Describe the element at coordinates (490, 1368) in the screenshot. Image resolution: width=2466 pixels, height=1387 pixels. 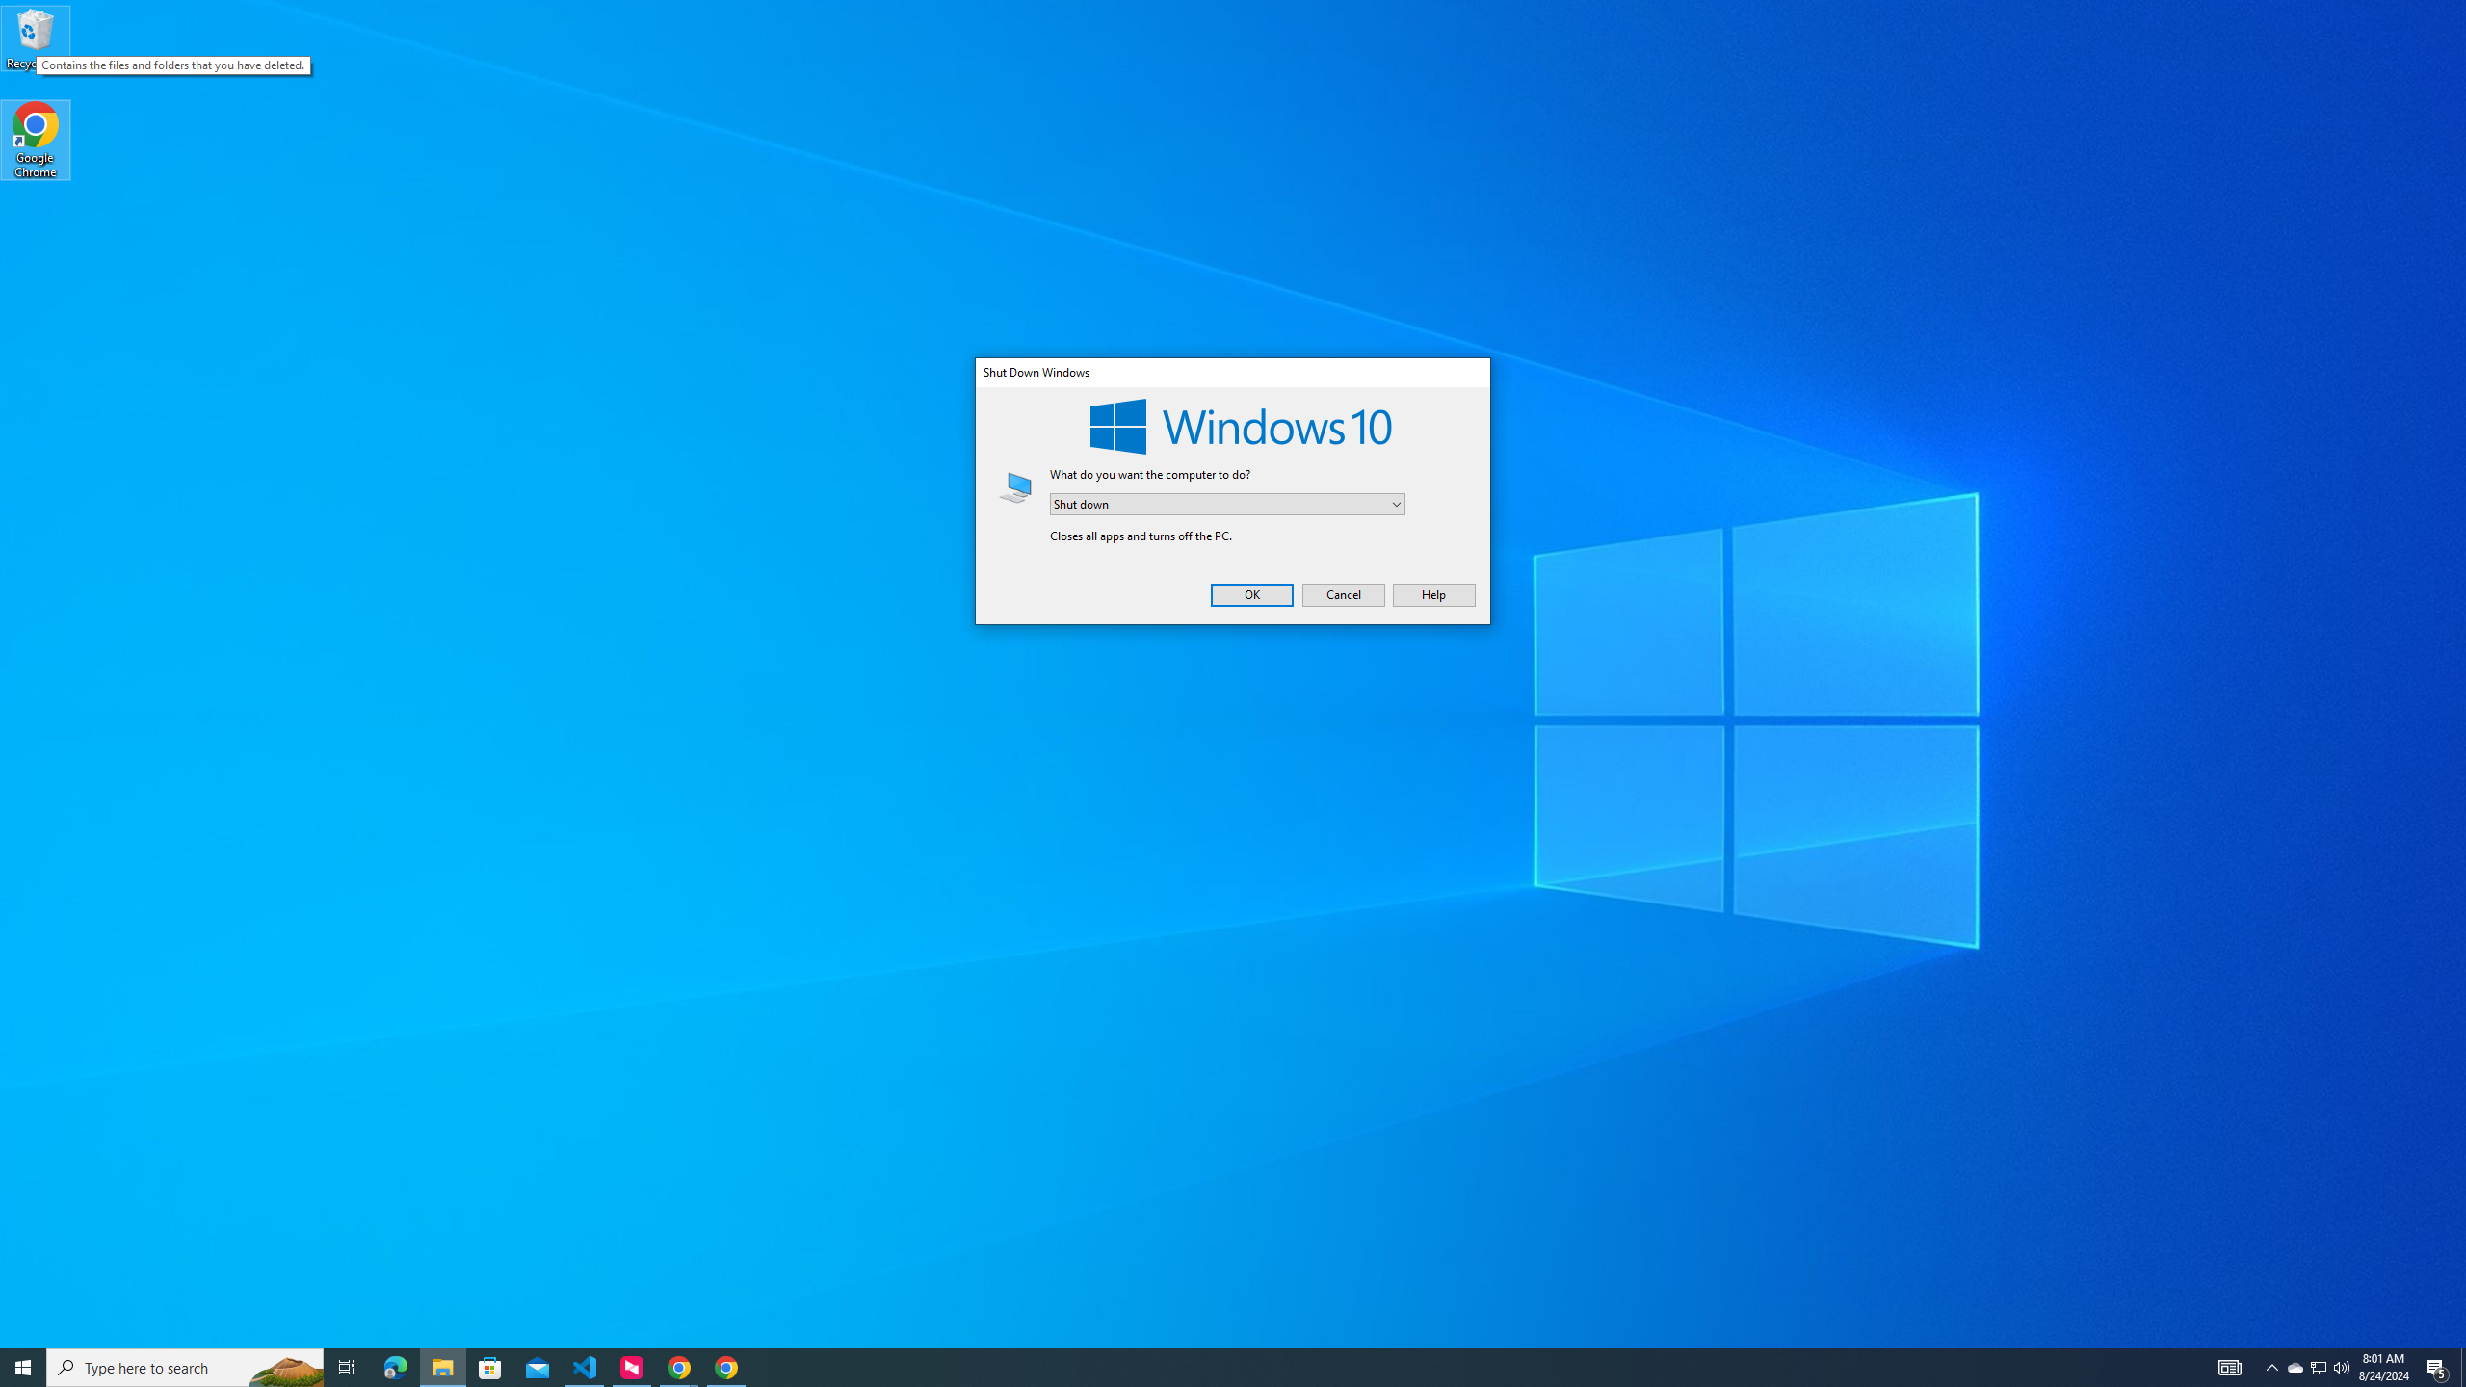
I see `Google Chrome - 1 running window` at that location.